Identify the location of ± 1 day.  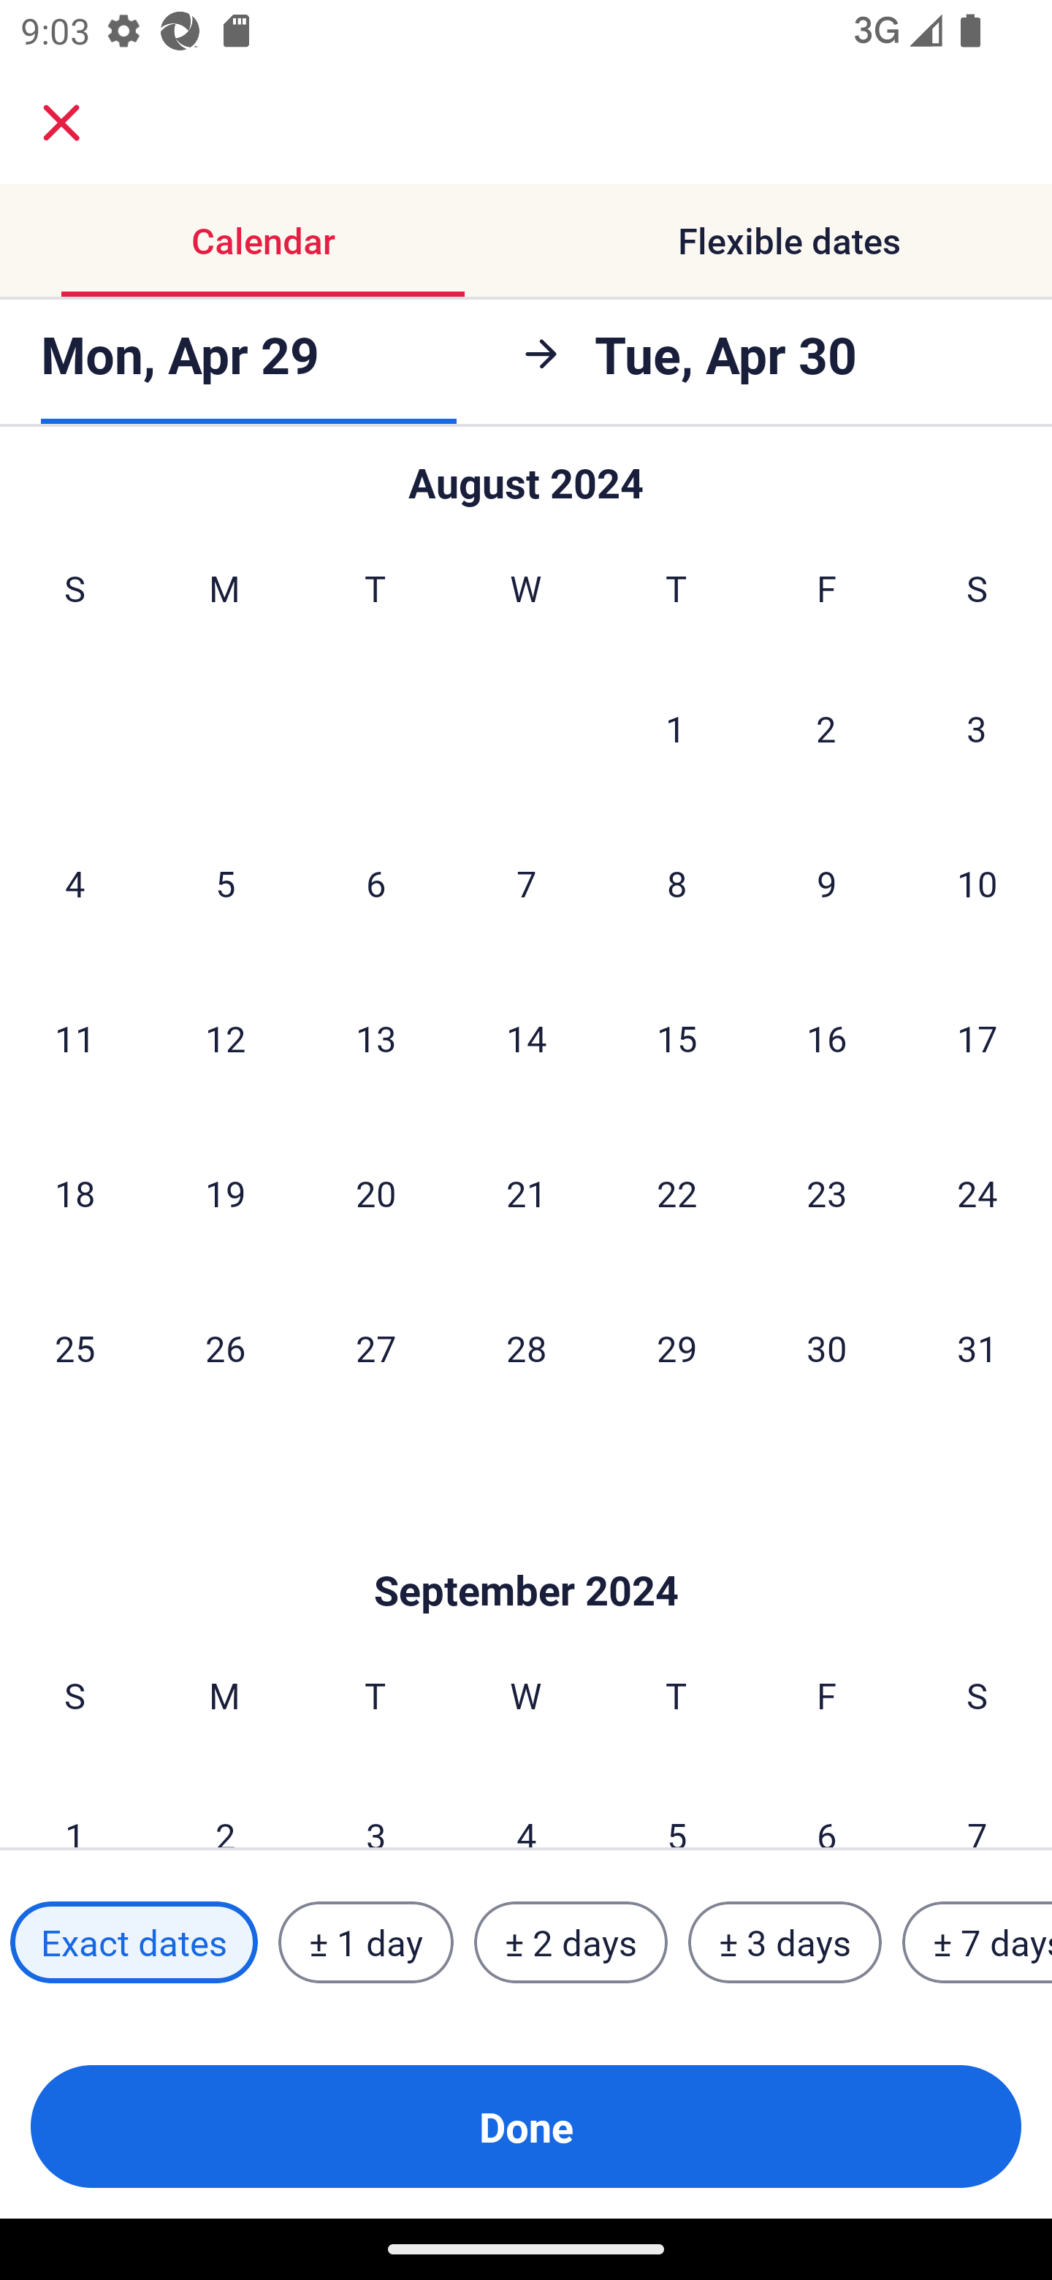
(365, 1942).